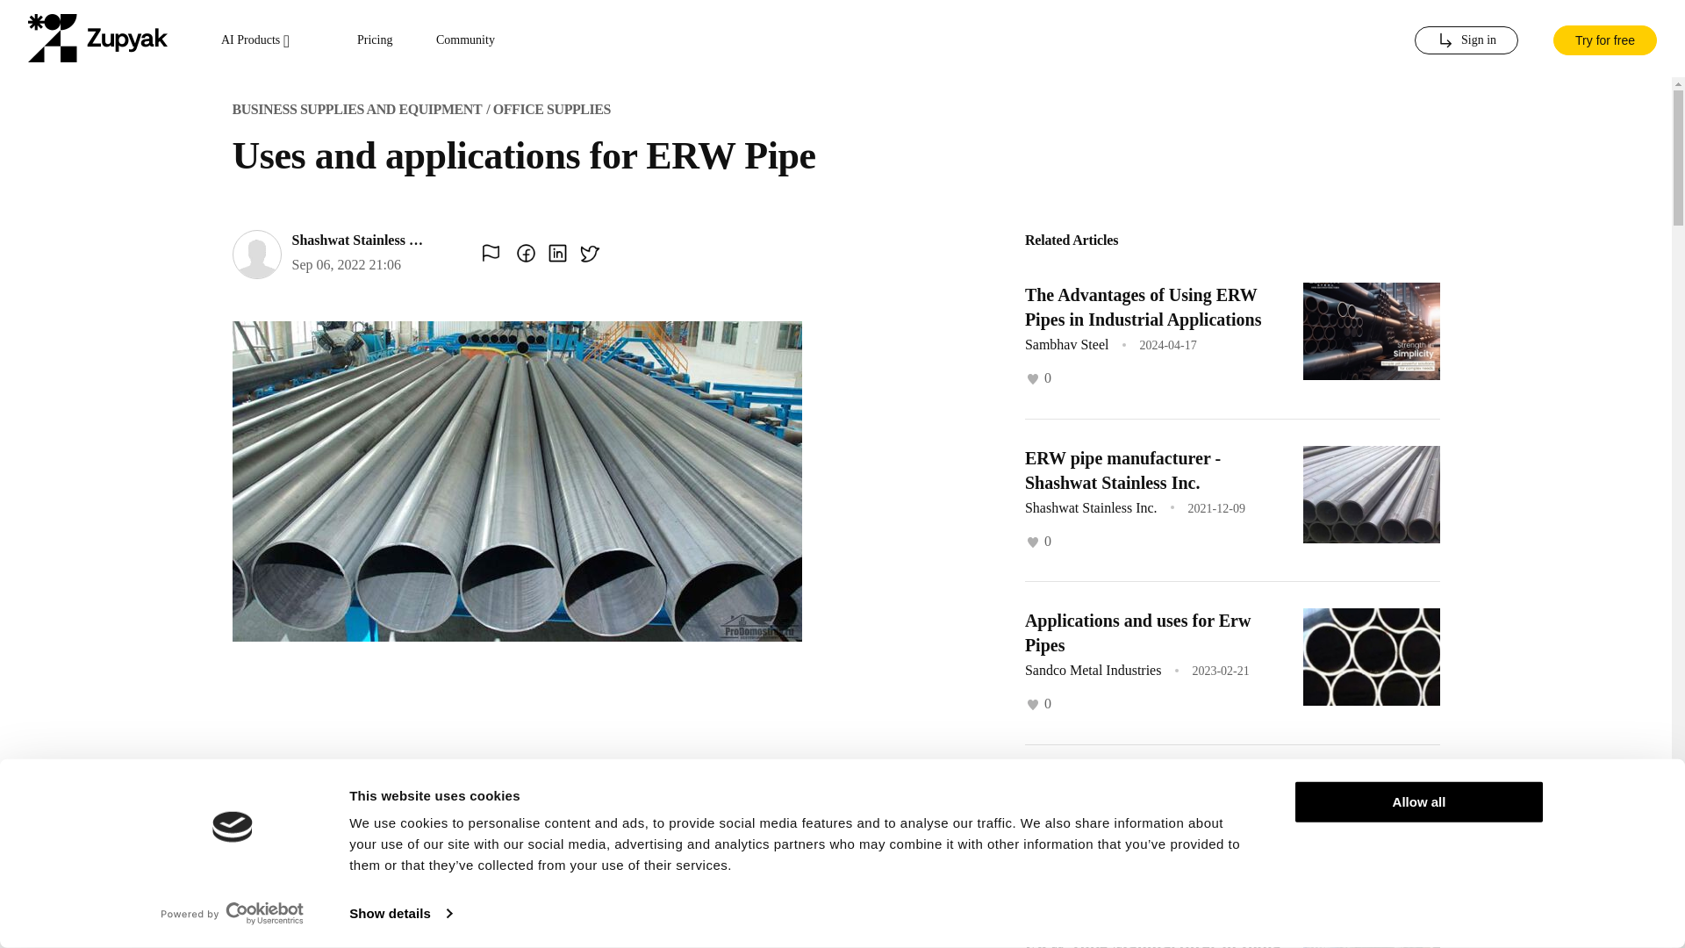 This screenshot has height=948, width=1685. What do you see at coordinates (1122, 469) in the screenshot?
I see `ERW pipe manufacturer - Shashwat Stainless Inc.` at bounding box center [1122, 469].